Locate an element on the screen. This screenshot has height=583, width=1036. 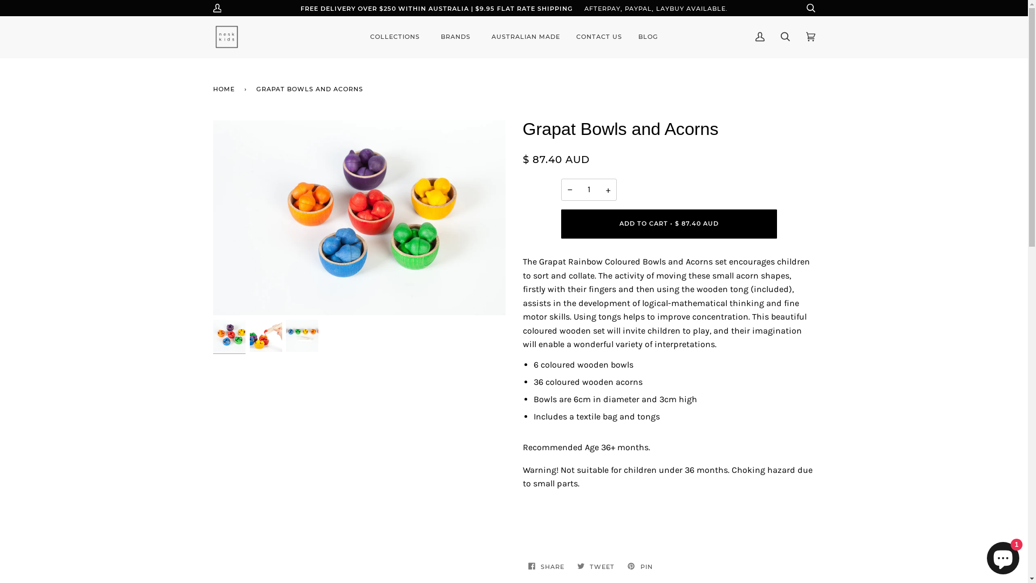
HOME is located at coordinates (226, 90).